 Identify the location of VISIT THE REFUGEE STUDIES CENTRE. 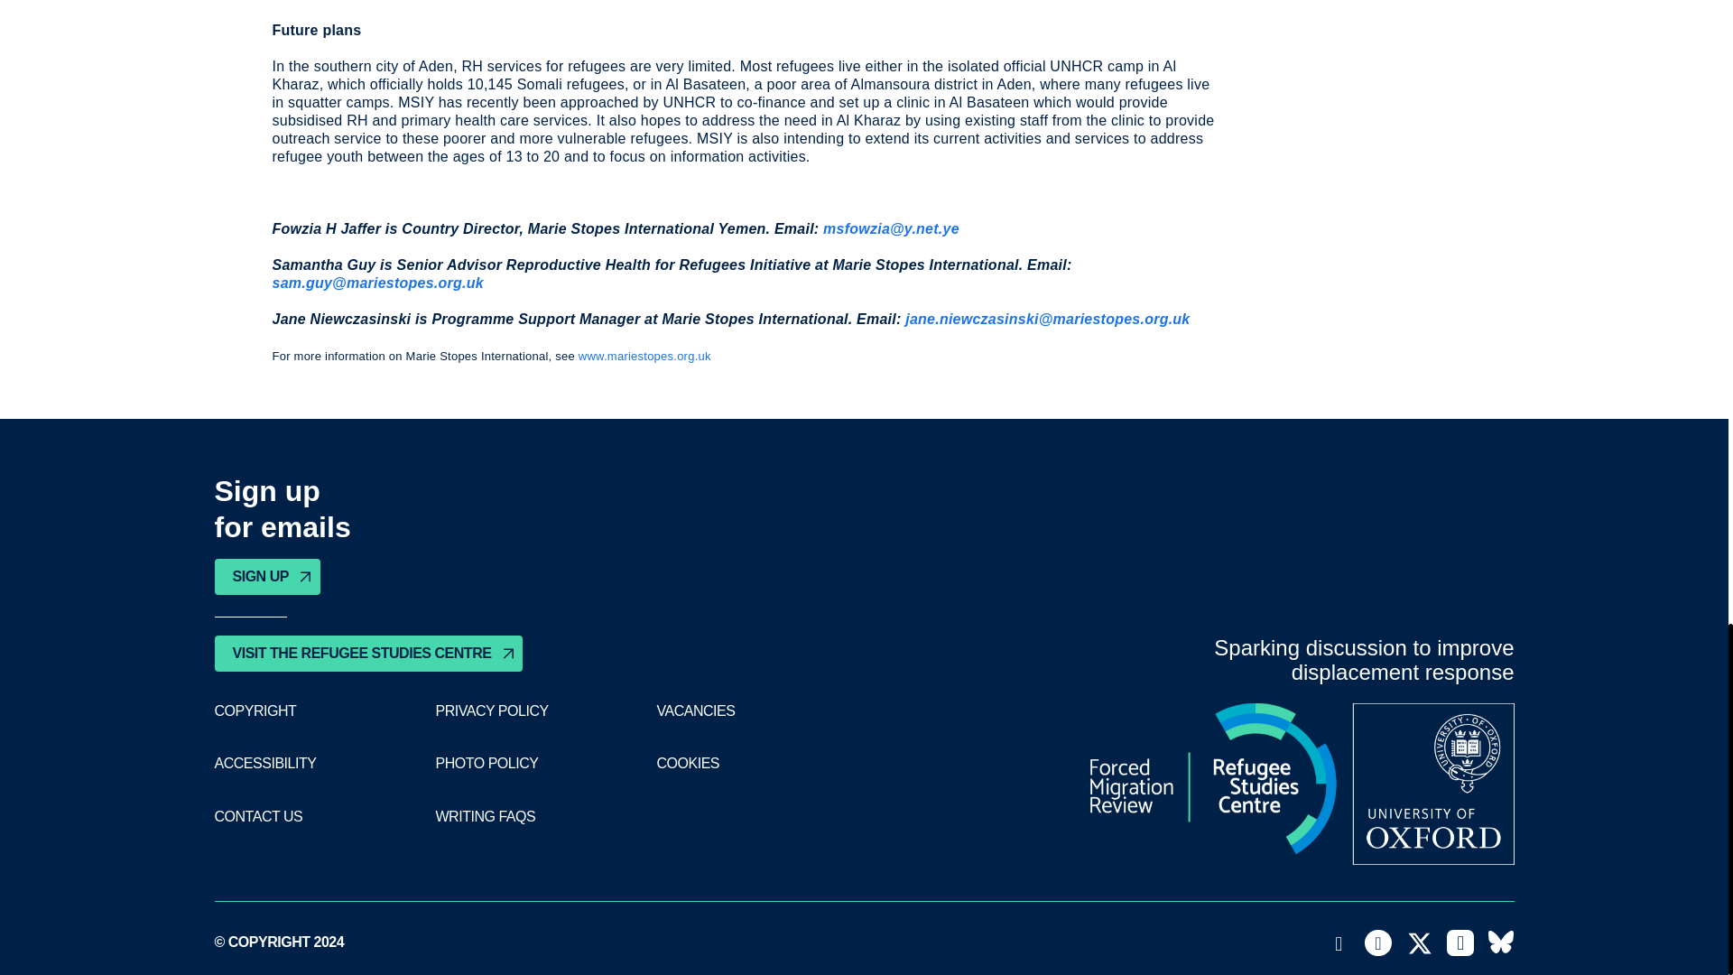
(368, 654).